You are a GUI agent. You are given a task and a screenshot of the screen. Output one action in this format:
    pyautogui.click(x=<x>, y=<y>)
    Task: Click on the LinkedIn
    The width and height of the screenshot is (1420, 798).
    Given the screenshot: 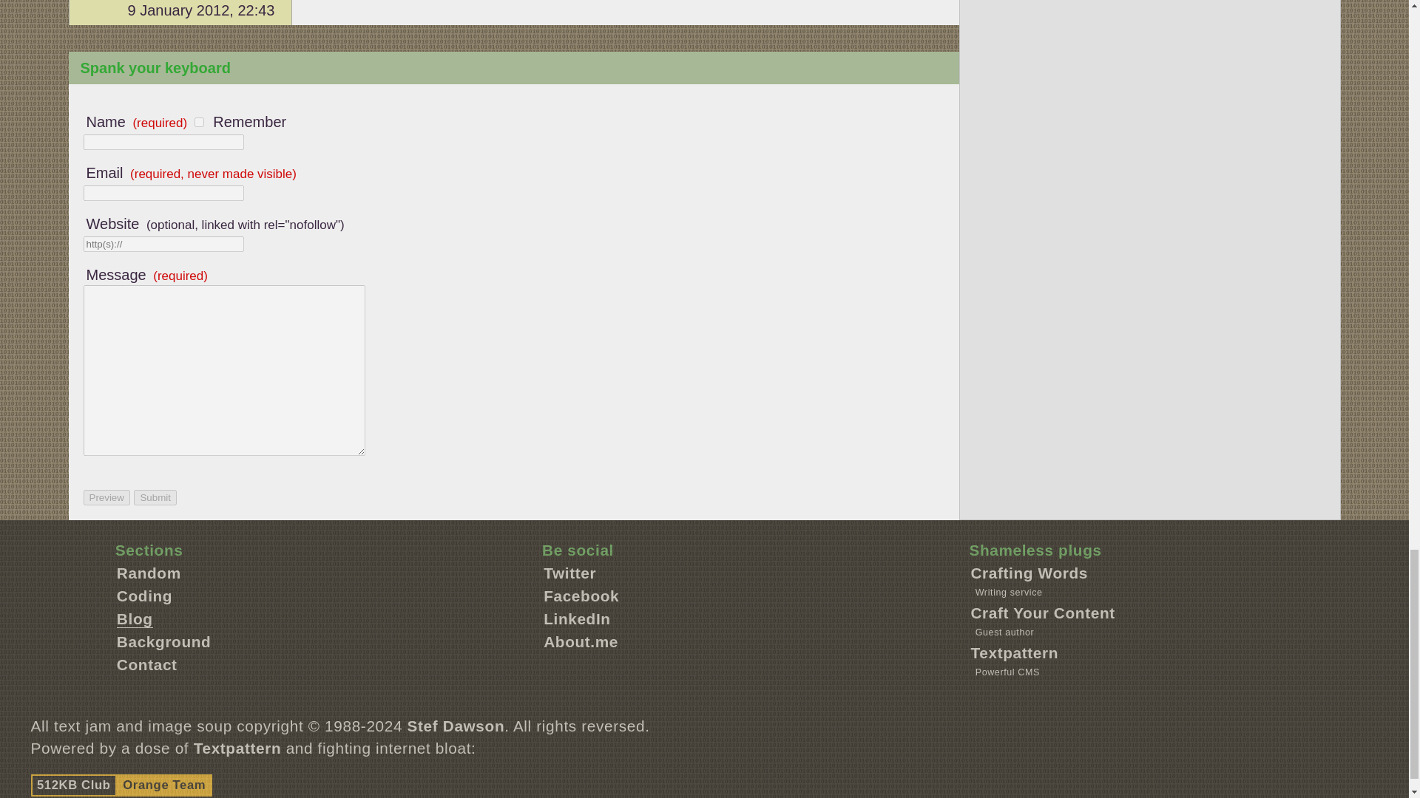 What is the action you would take?
    pyautogui.click(x=577, y=618)
    